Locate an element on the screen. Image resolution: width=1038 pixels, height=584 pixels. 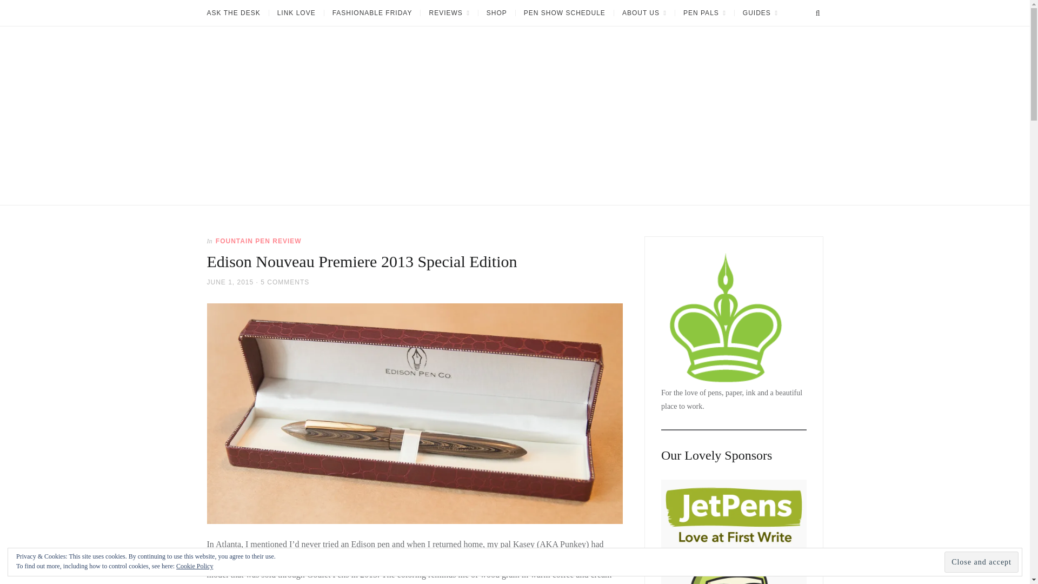
FOUNTAIN PEN REVIEW is located at coordinates (258, 241).